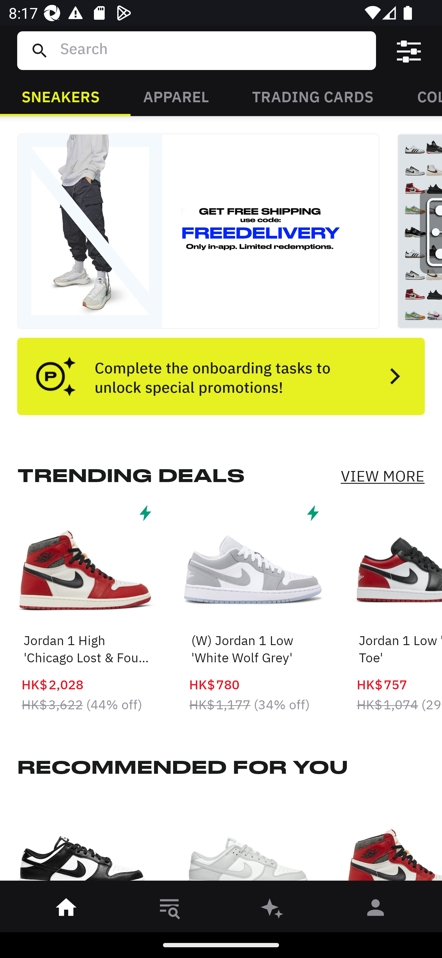 The image size is (442, 958). I want to click on APPAREL, so click(176, 96).